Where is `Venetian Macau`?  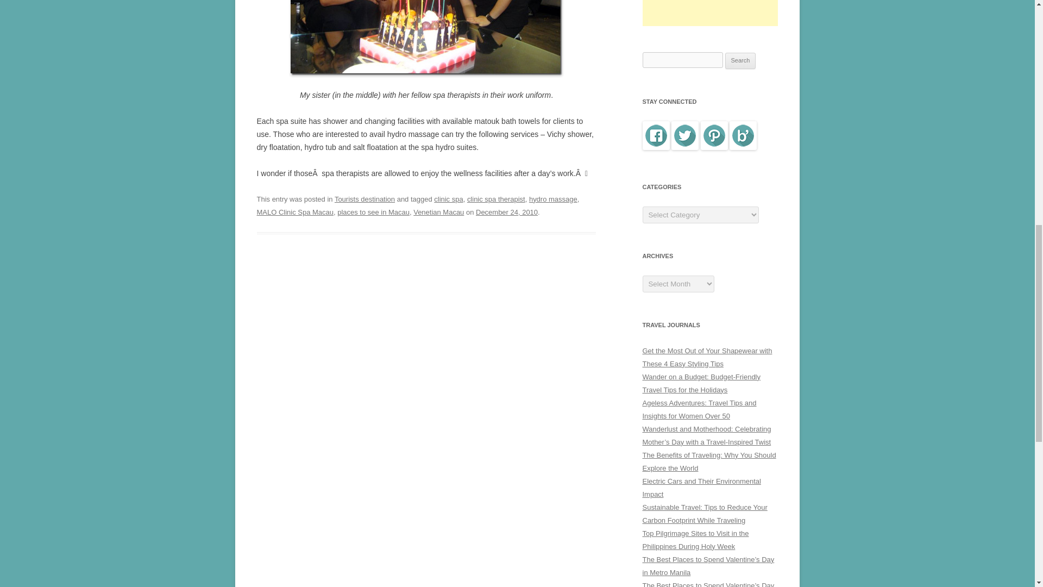 Venetian Macau is located at coordinates (438, 212).